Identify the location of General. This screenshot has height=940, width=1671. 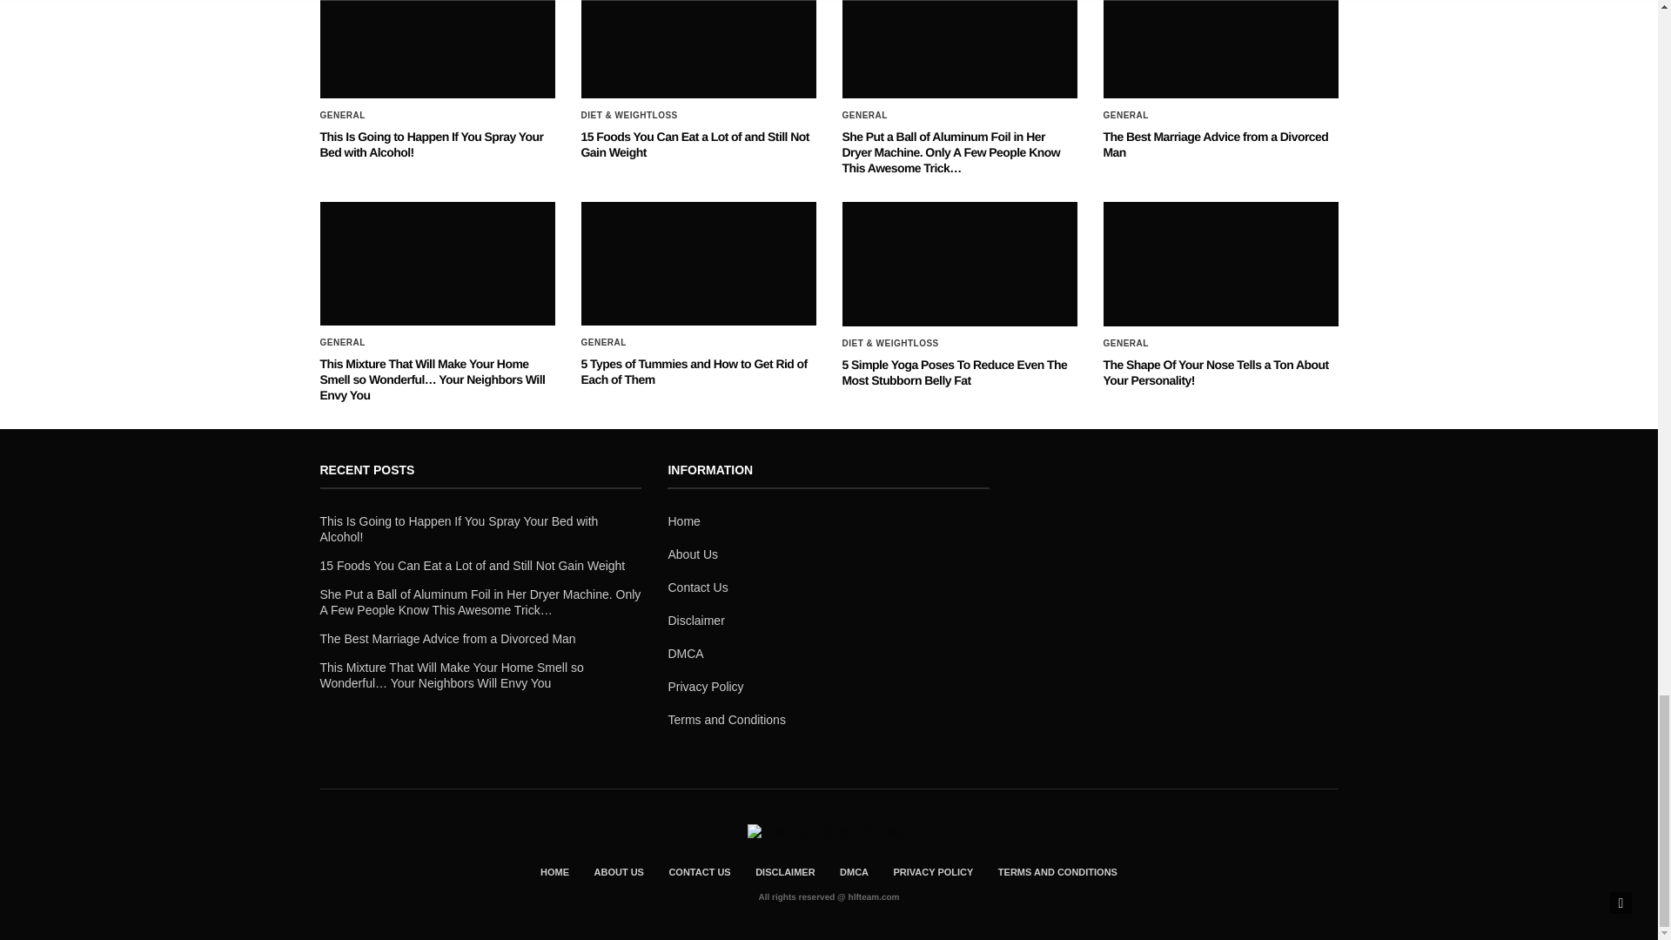
(343, 116).